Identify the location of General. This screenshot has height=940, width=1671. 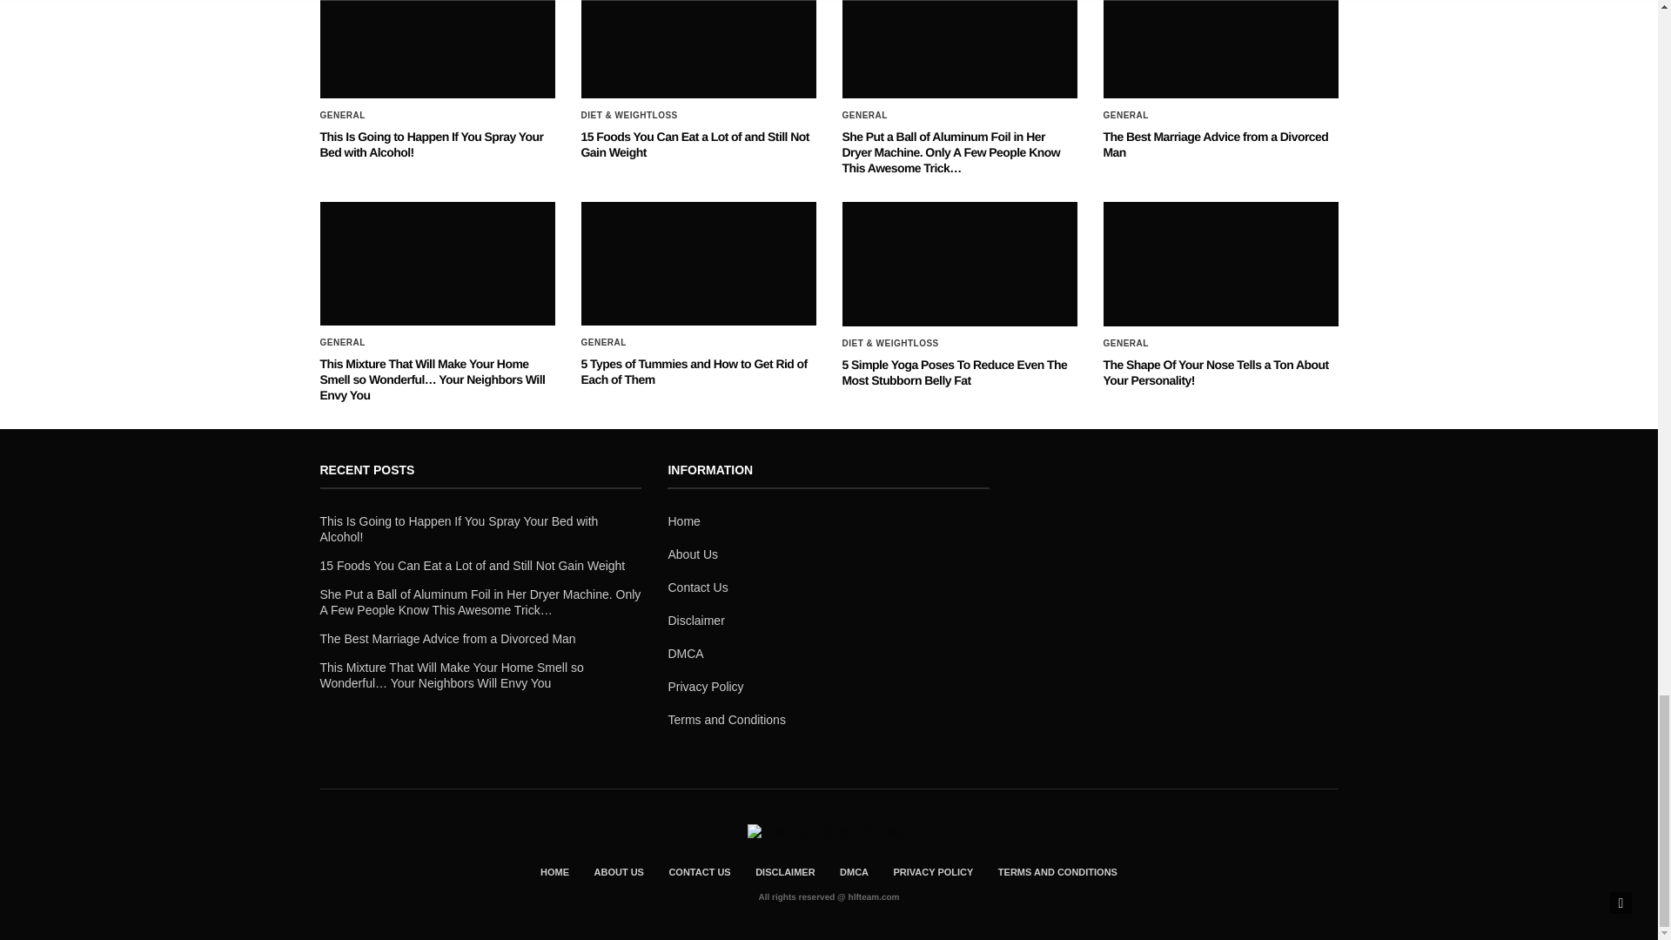
(343, 116).